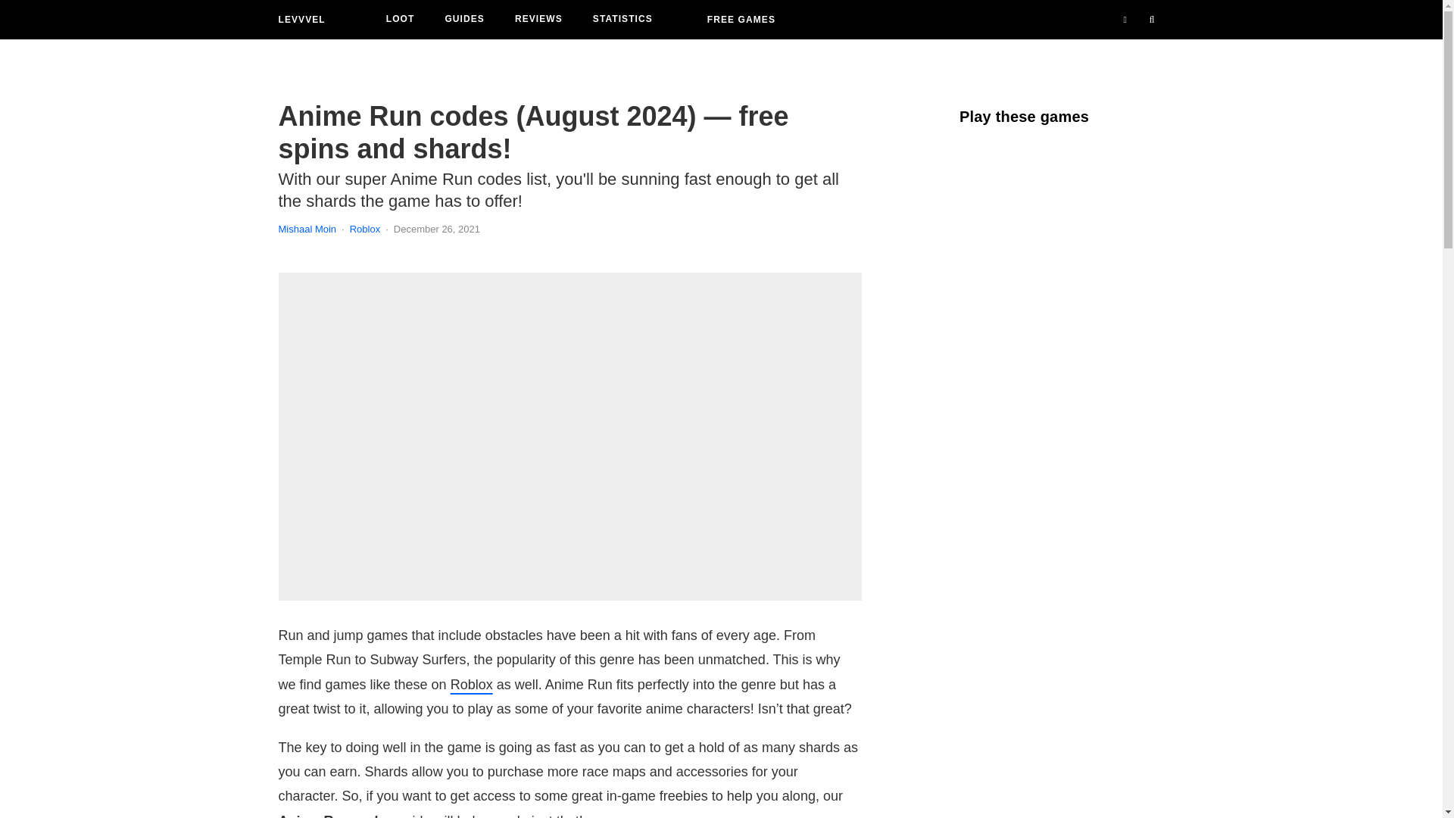 This screenshot has height=818, width=1454. Describe the element at coordinates (622, 20) in the screenshot. I see `STATISTICS` at that location.